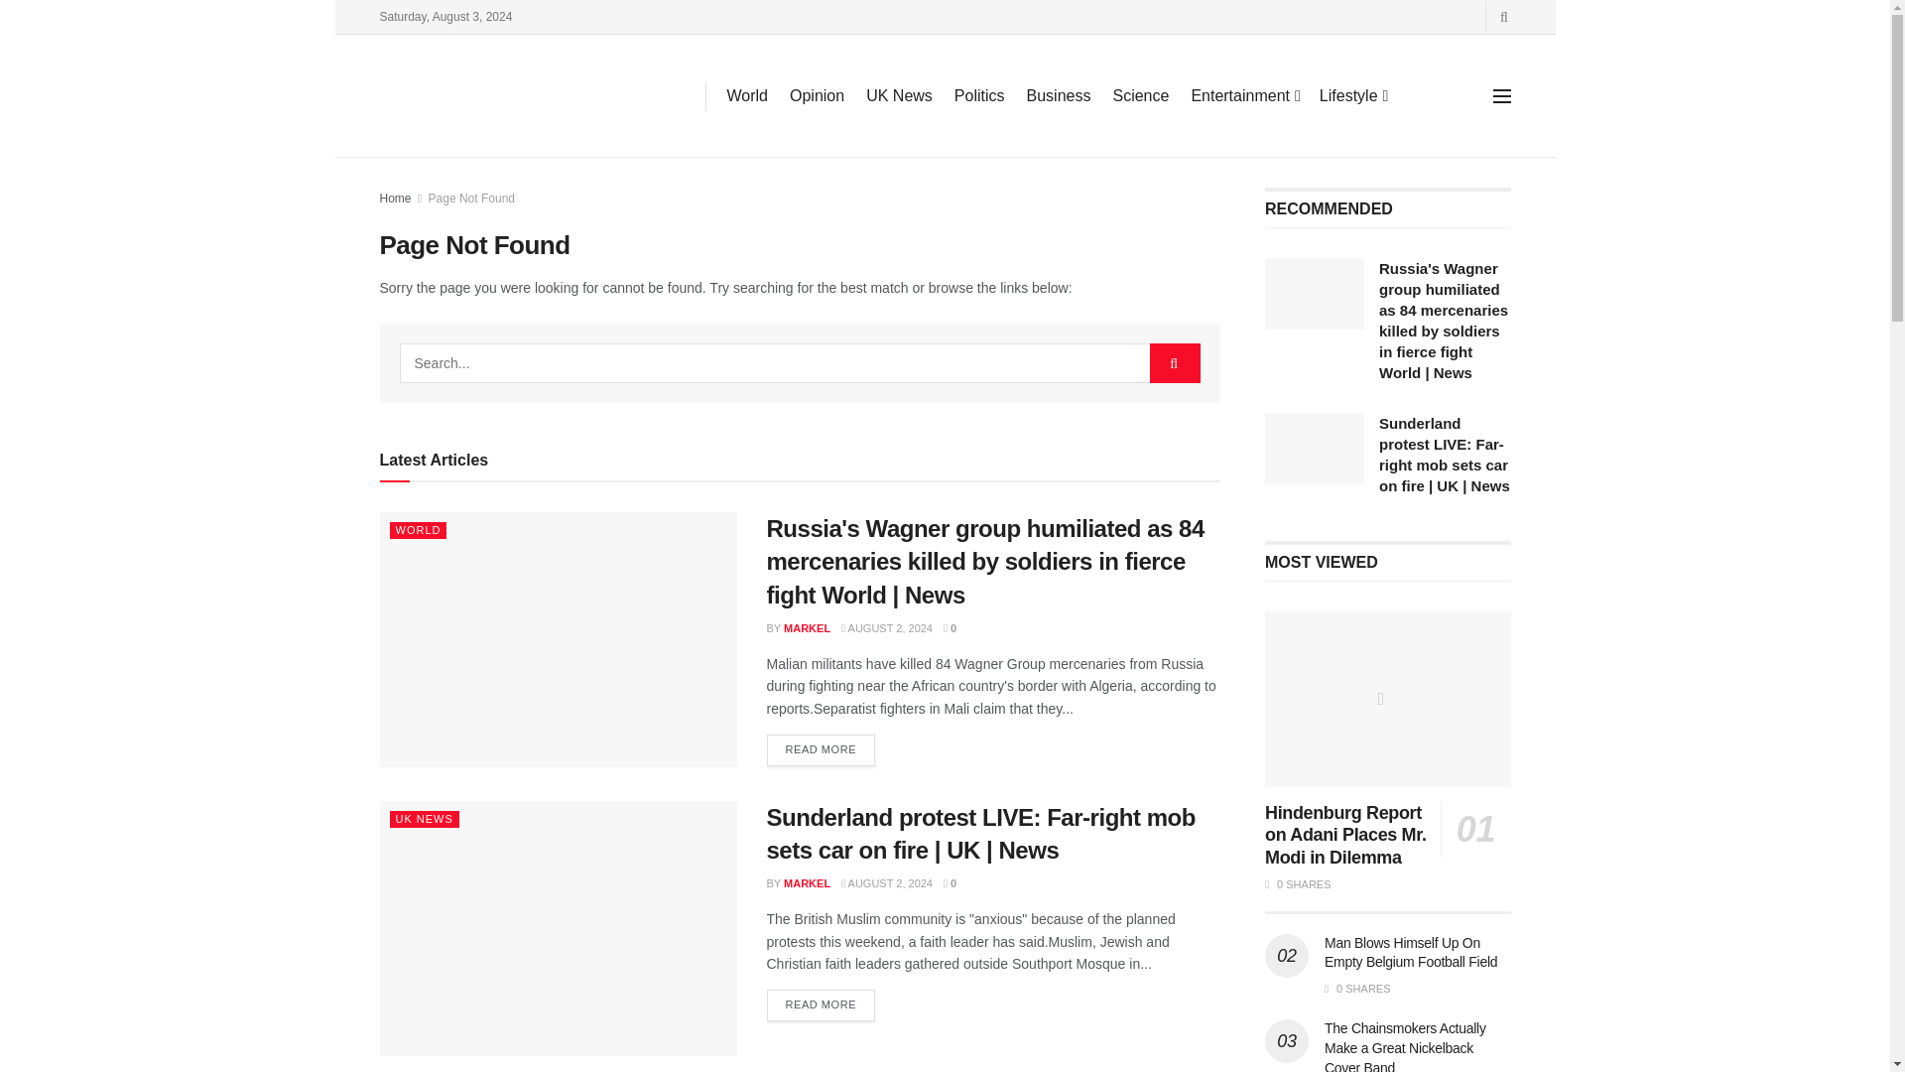  I want to click on UK News, so click(899, 96).